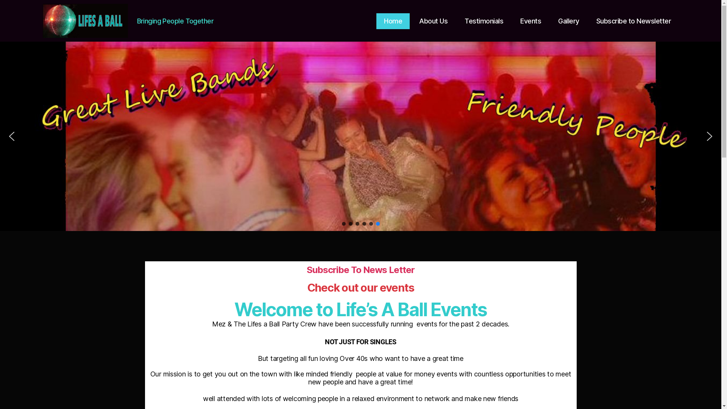 This screenshot has width=727, height=409. What do you see at coordinates (634, 21) in the screenshot?
I see `Subscribe to Newsletter` at bounding box center [634, 21].